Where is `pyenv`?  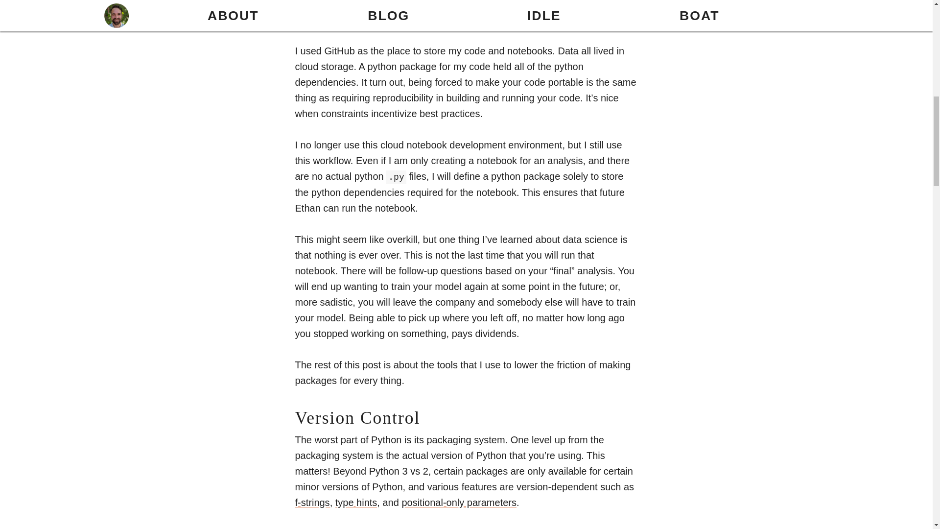
pyenv is located at coordinates (331, 529).